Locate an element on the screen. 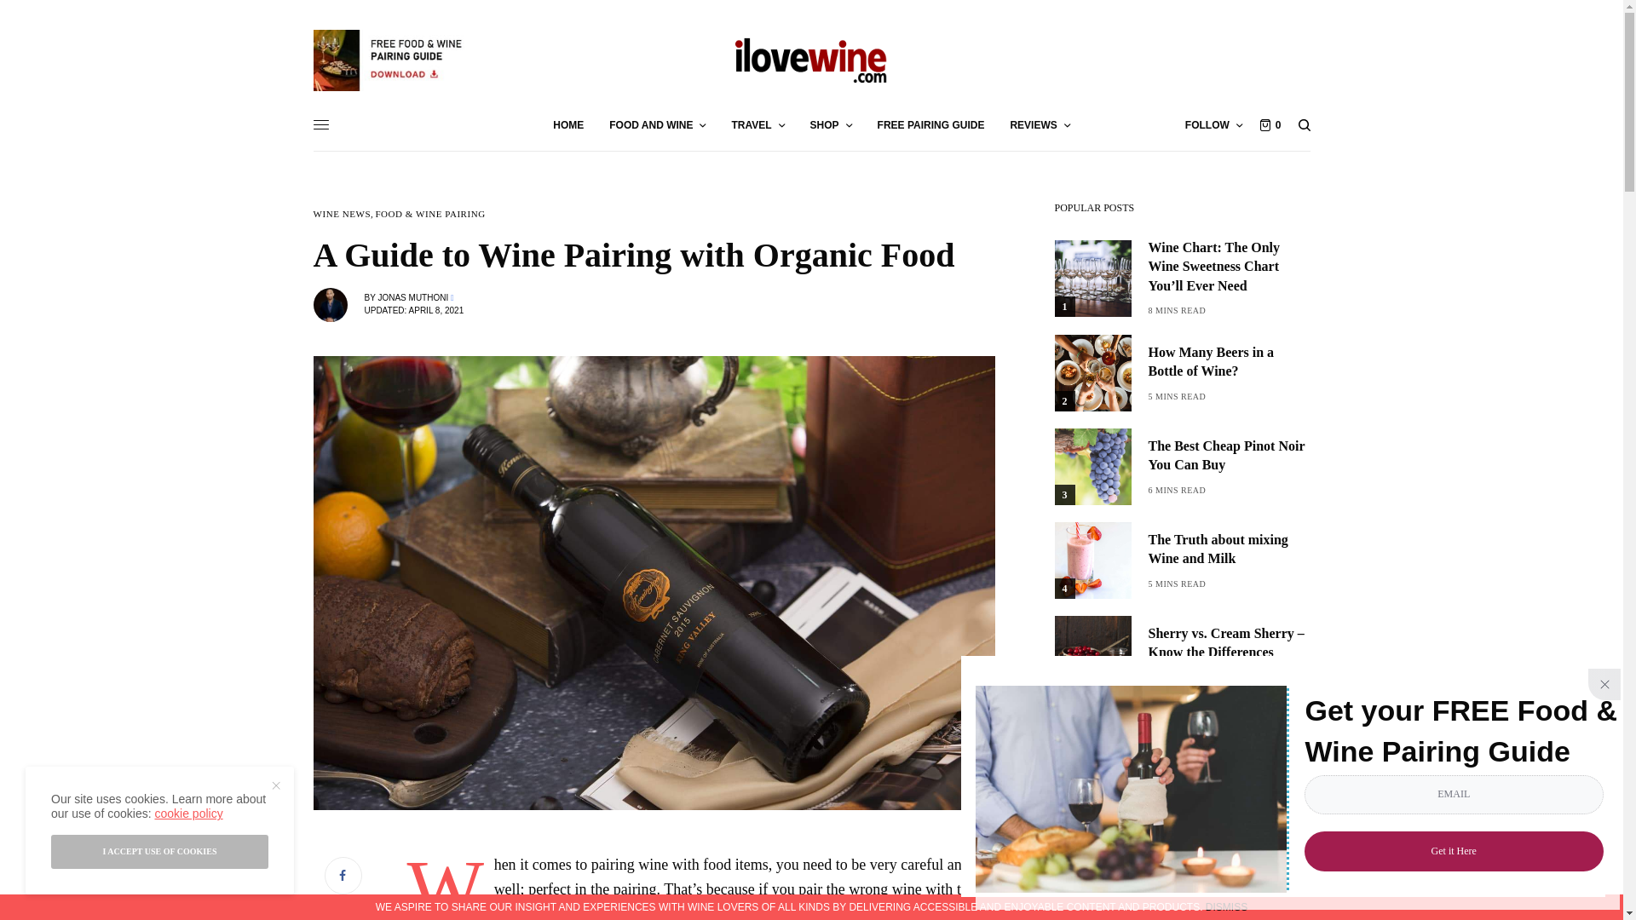 Image resolution: width=1636 pixels, height=920 pixels. Posts by Jonas Muthoni is located at coordinates (412, 298).